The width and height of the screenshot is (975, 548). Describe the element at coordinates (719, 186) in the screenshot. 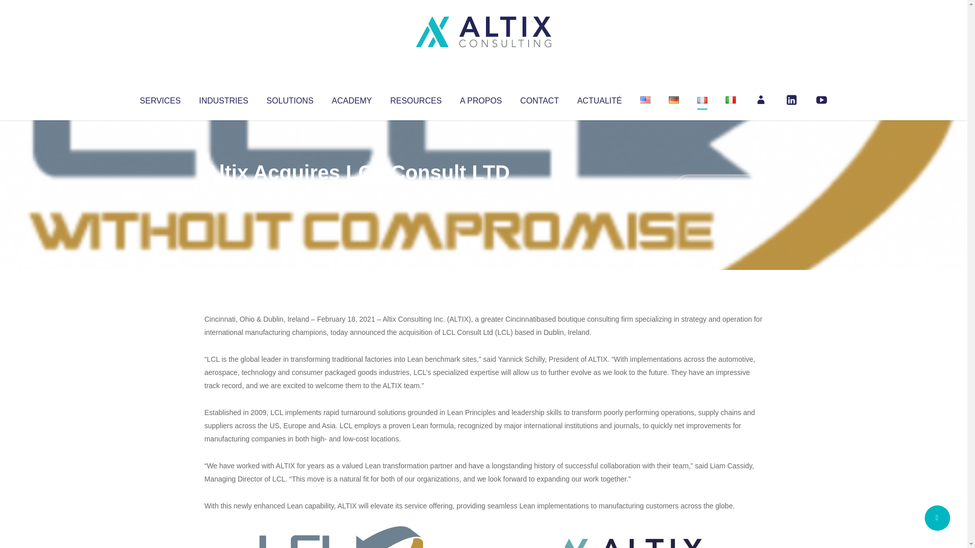

I see `No Comments` at that location.